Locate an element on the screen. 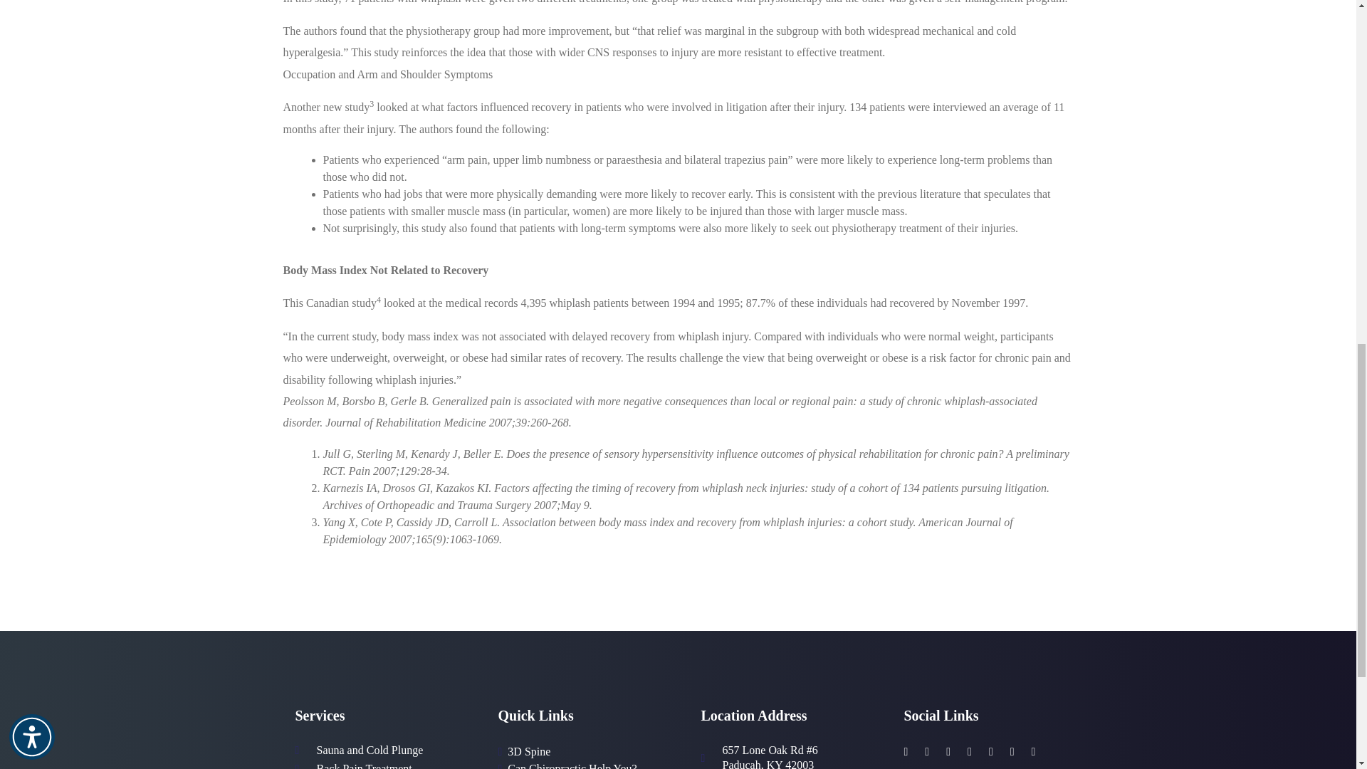  Sauna and Cold Plunge is located at coordinates (369, 750).